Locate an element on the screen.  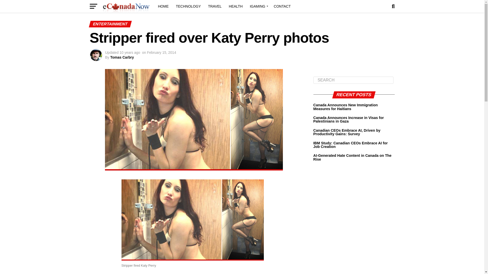
HEALTH is located at coordinates (235, 6).